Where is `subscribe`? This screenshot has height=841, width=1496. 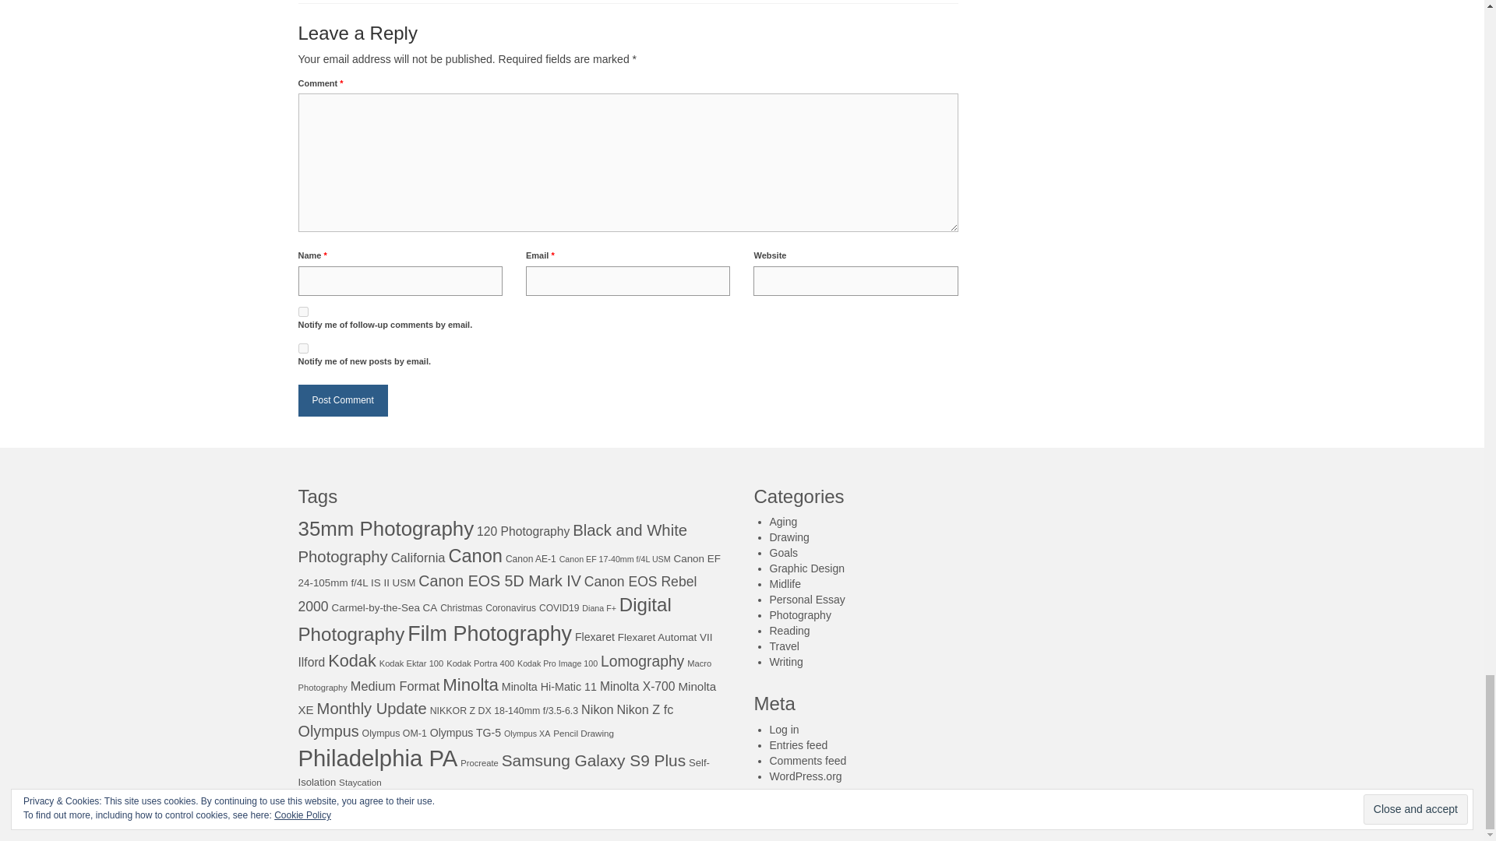
subscribe is located at coordinates (302, 347).